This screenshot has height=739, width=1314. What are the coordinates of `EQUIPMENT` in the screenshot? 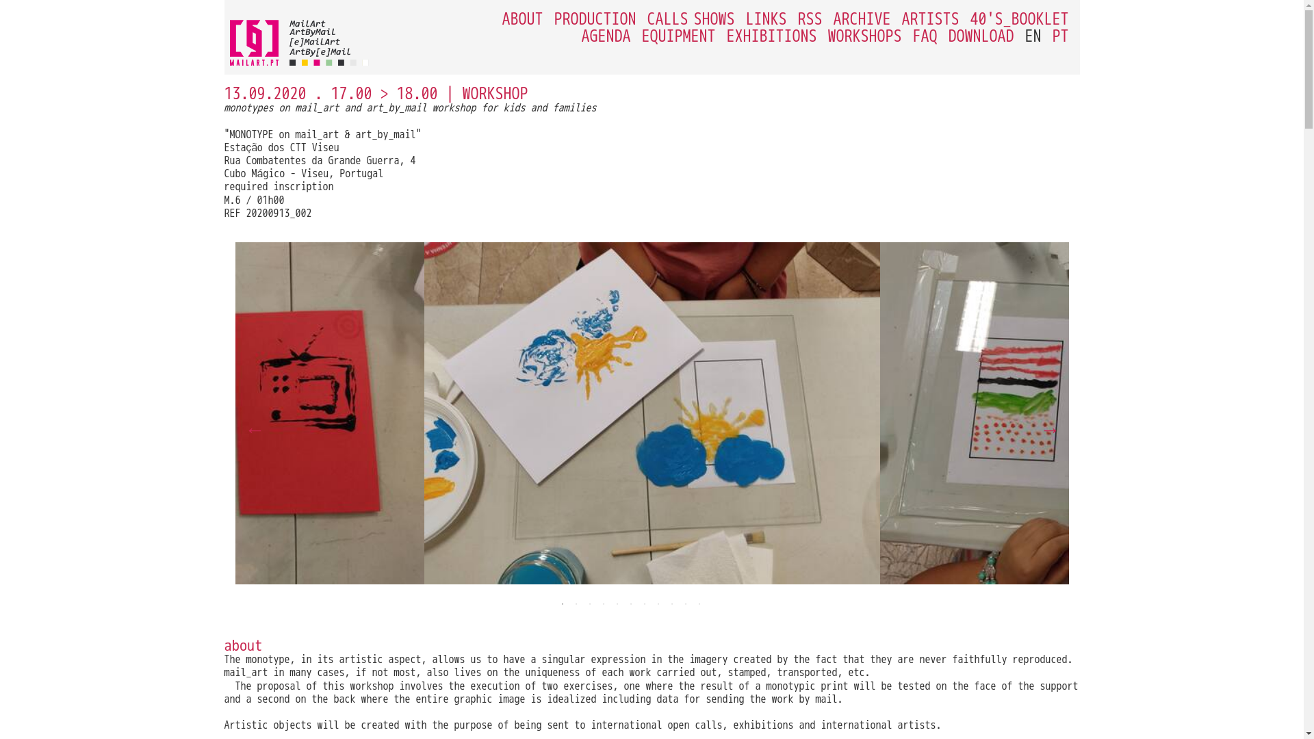 It's located at (679, 36).